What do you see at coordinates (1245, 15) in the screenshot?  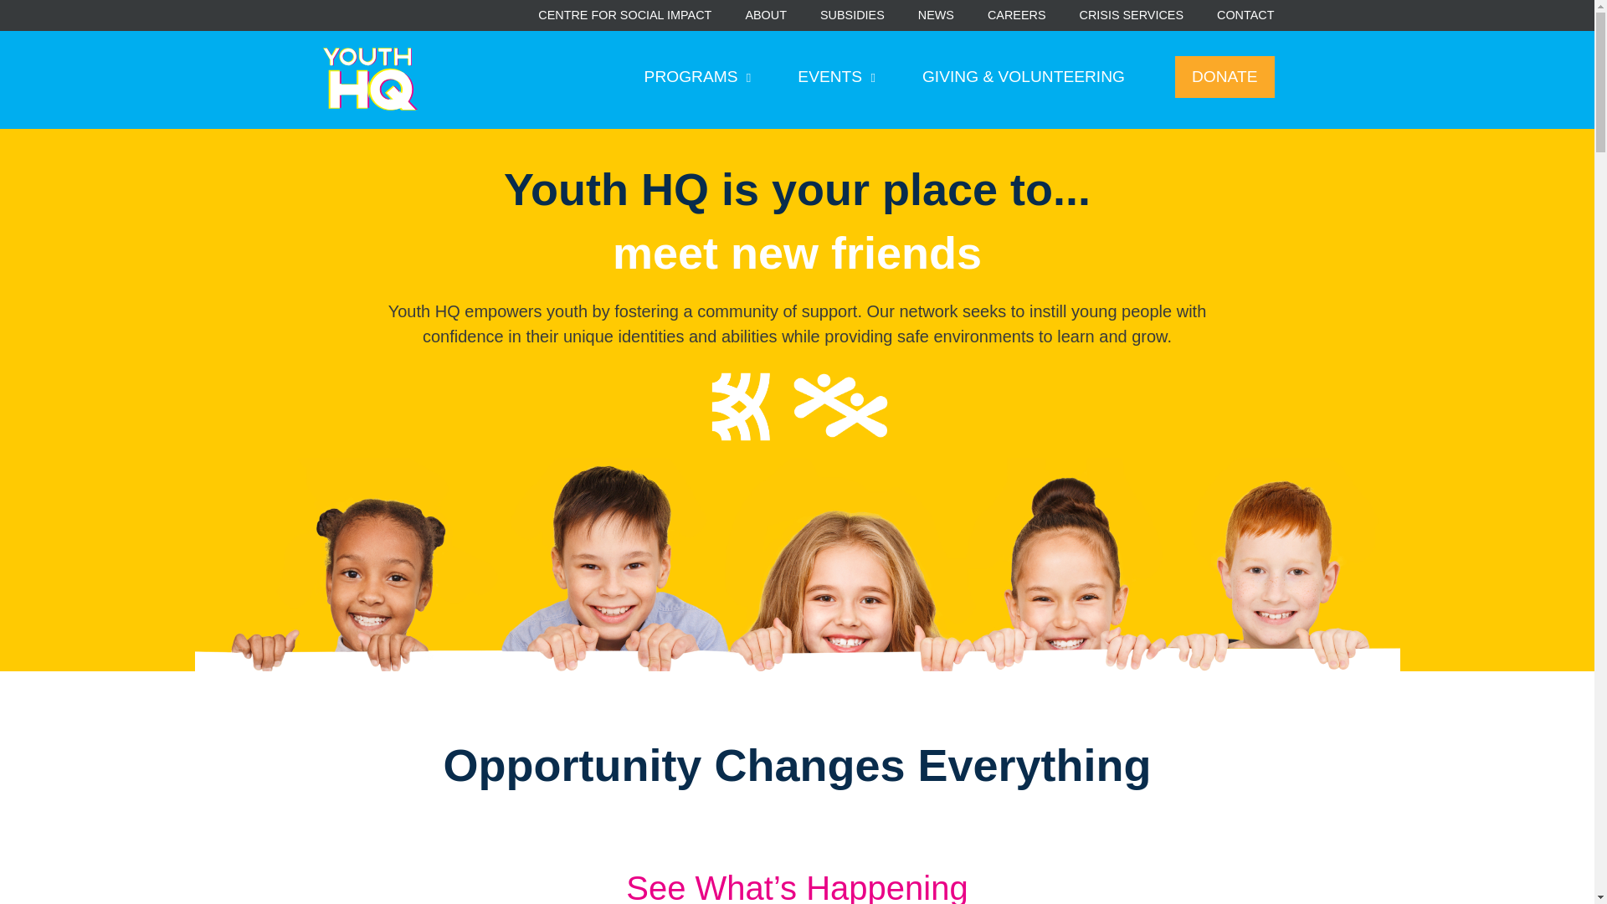 I see `CONTACT` at bounding box center [1245, 15].